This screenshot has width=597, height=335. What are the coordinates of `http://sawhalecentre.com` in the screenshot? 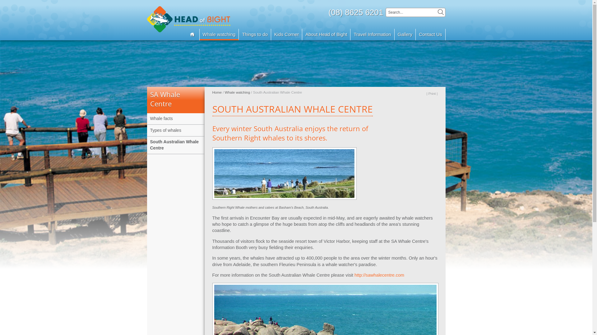 It's located at (379, 275).